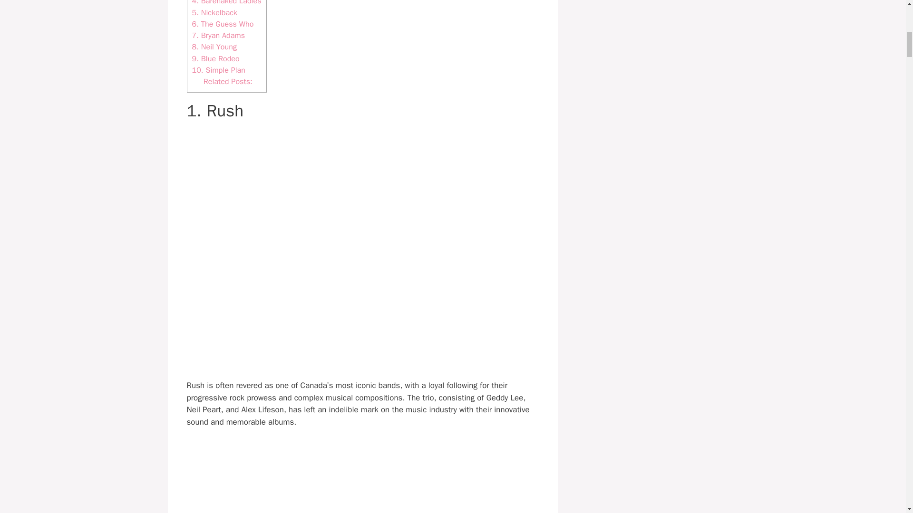 The image size is (913, 513). I want to click on Related Posts:, so click(228, 81).